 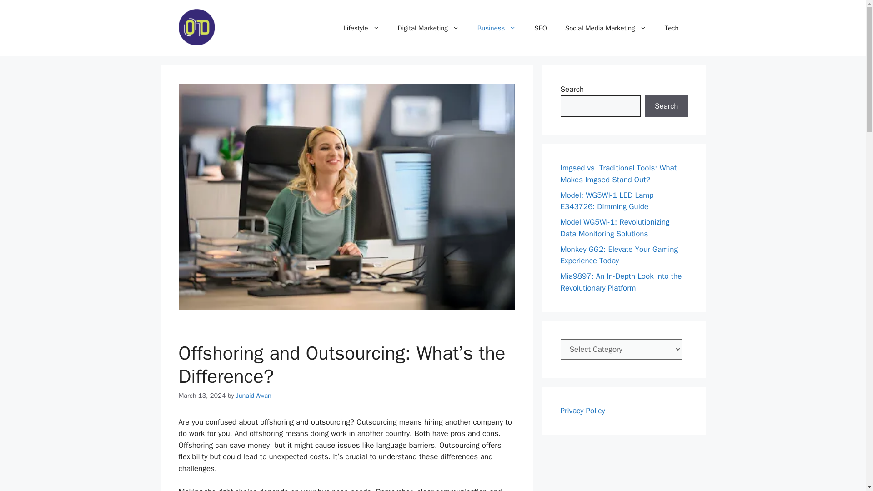 What do you see at coordinates (428, 28) in the screenshot?
I see `Digital Marketing` at bounding box center [428, 28].